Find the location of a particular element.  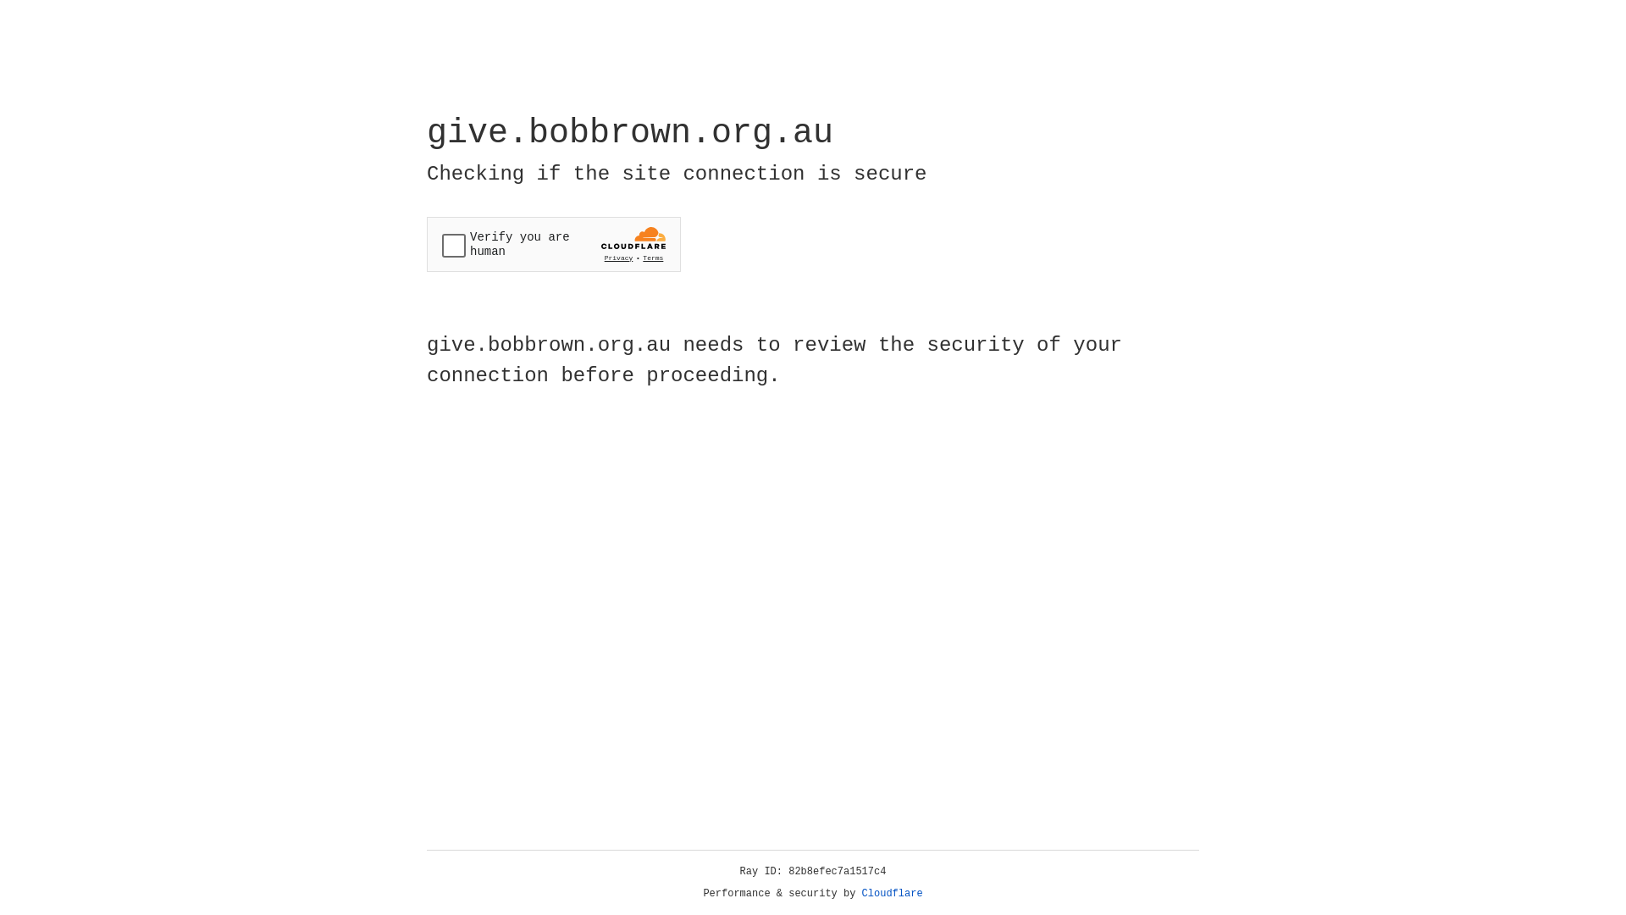

Widget containing a Cloudflare security challenge is located at coordinates (554, 244).